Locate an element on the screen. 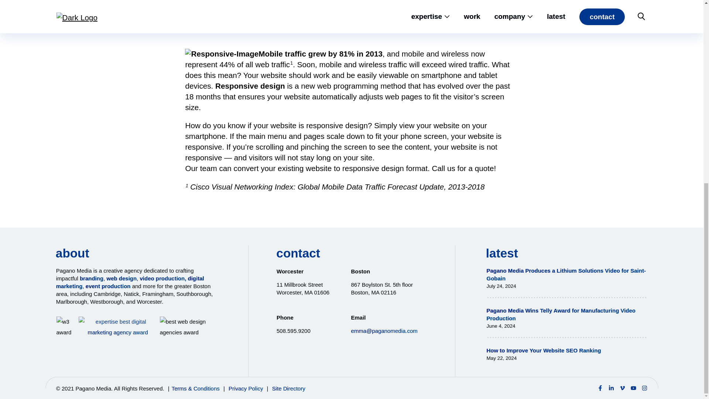 Image resolution: width=709 pixels, height=399 pixels. video production, is located at coordinates (162, 279).